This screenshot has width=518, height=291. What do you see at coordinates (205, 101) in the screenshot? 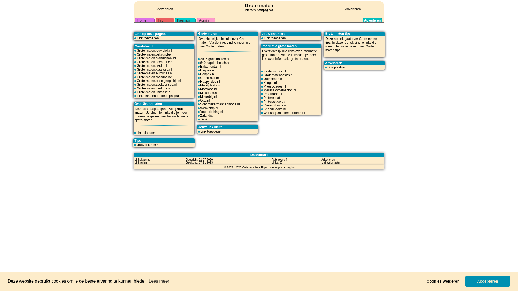
I see `Otto.nl` at bounding box center [205, 101].